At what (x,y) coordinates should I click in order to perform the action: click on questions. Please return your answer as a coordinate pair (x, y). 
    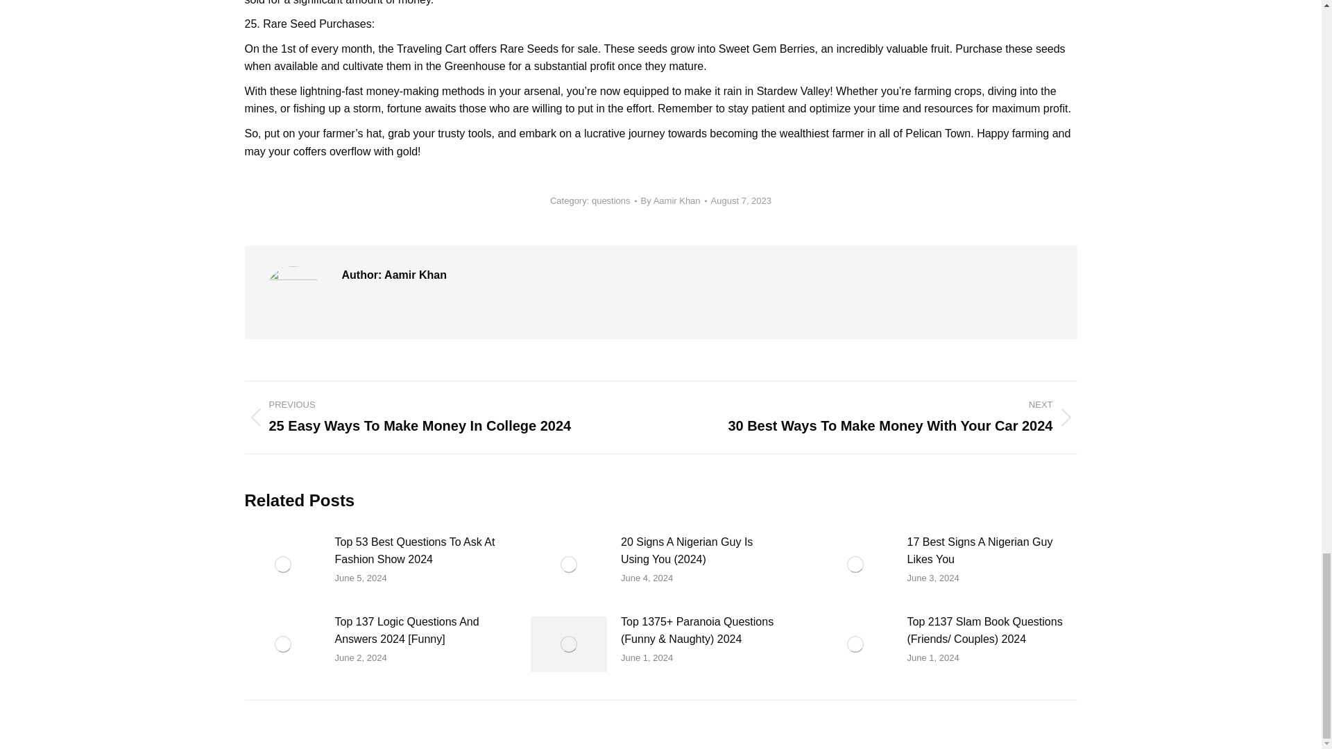
    Looking at the image, I should click on (610, 200).